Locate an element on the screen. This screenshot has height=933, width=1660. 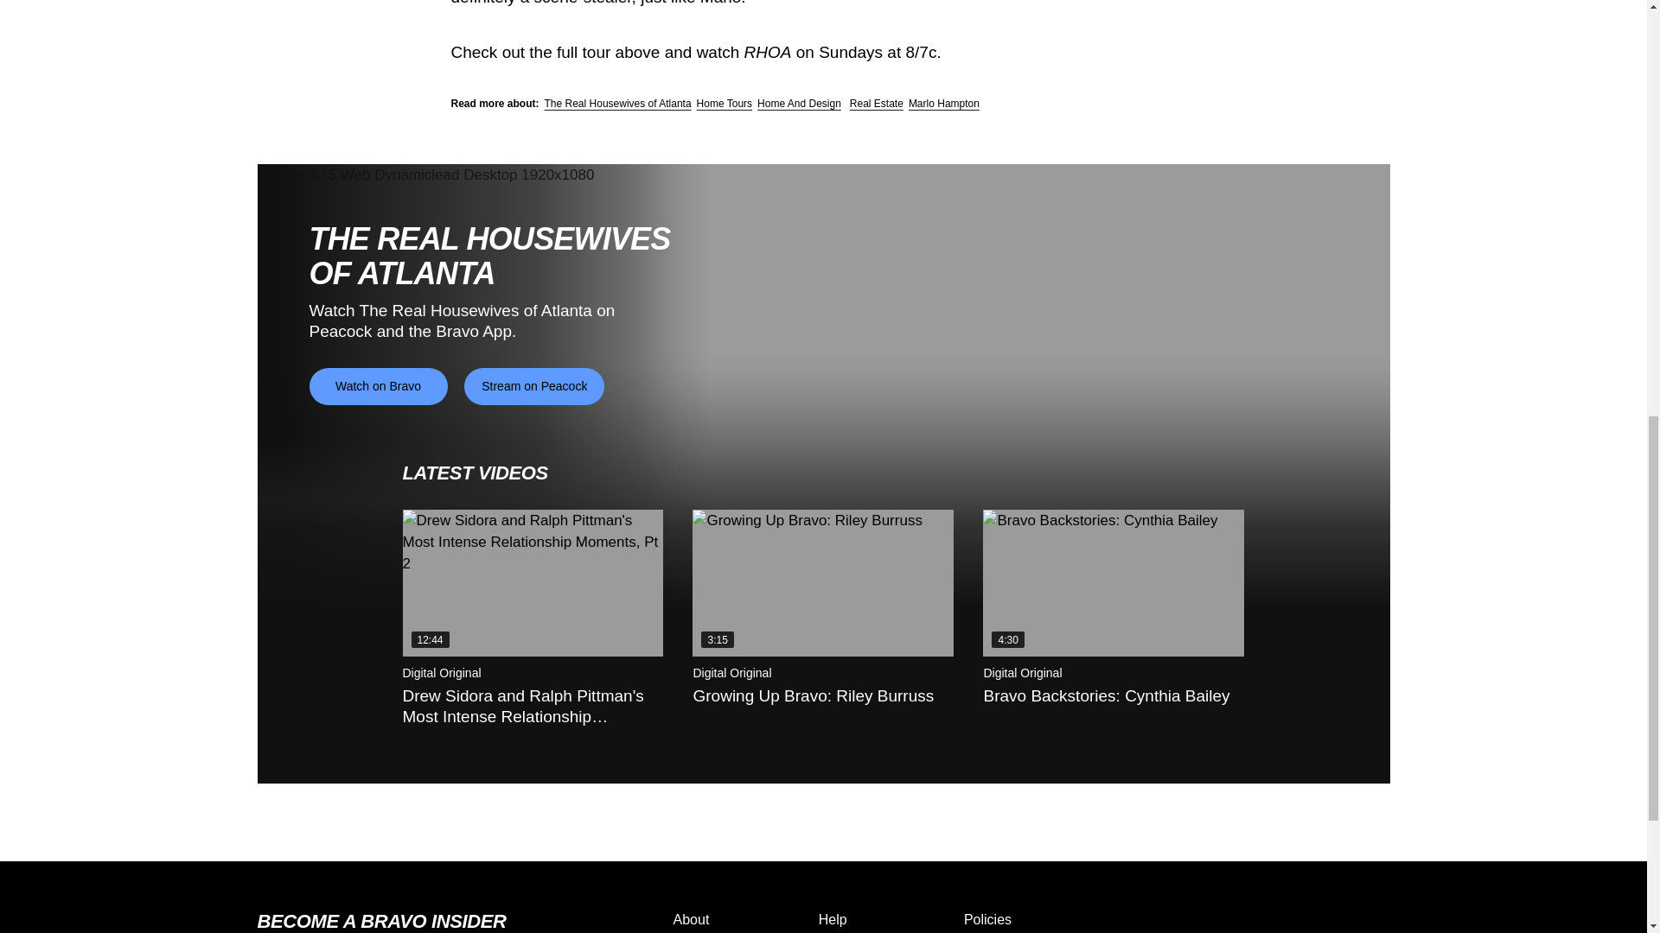
Bravo Backstories: Cynthia Bailey is located at coordinates (1113, 582).